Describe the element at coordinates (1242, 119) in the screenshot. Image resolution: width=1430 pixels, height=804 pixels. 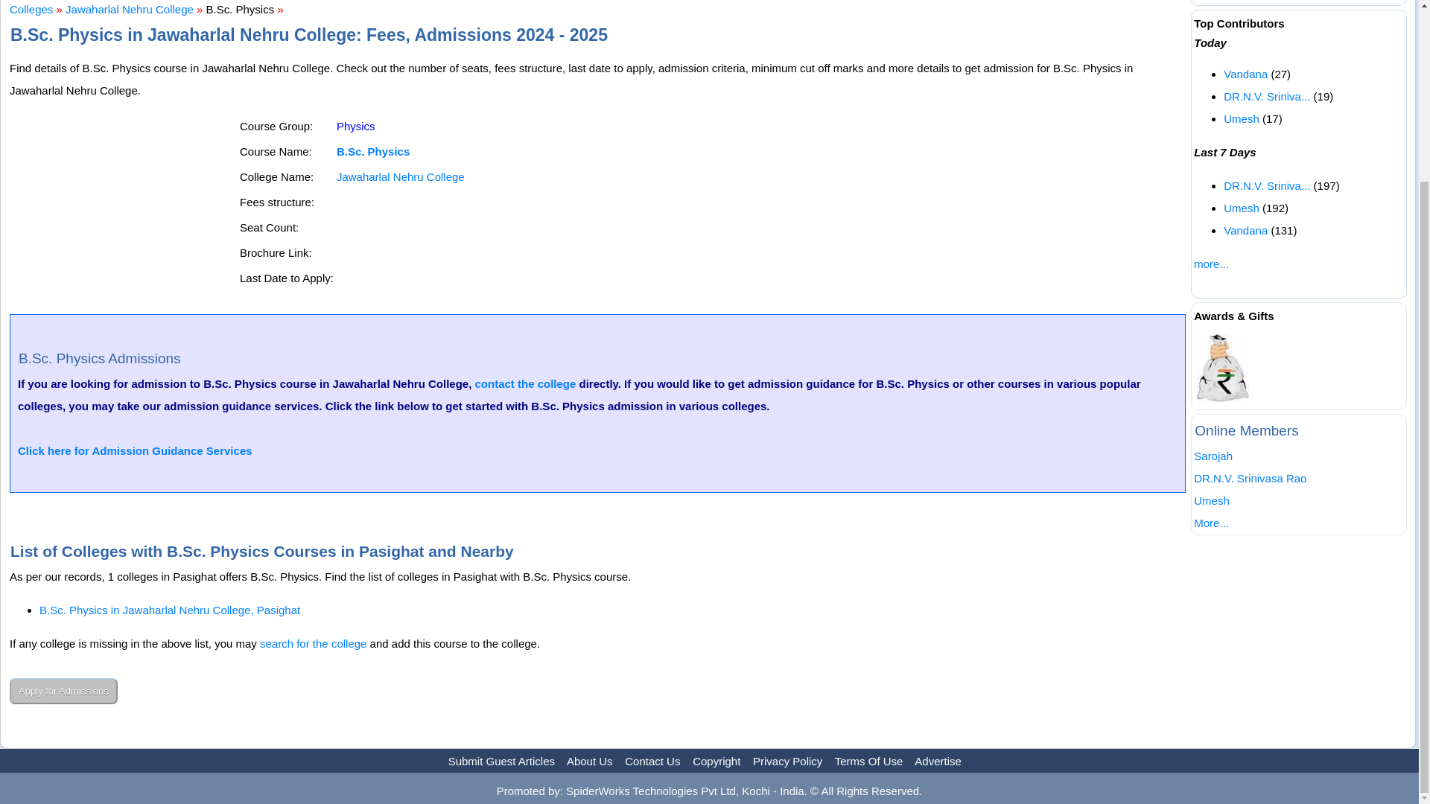
I see `Umesh` at that location.